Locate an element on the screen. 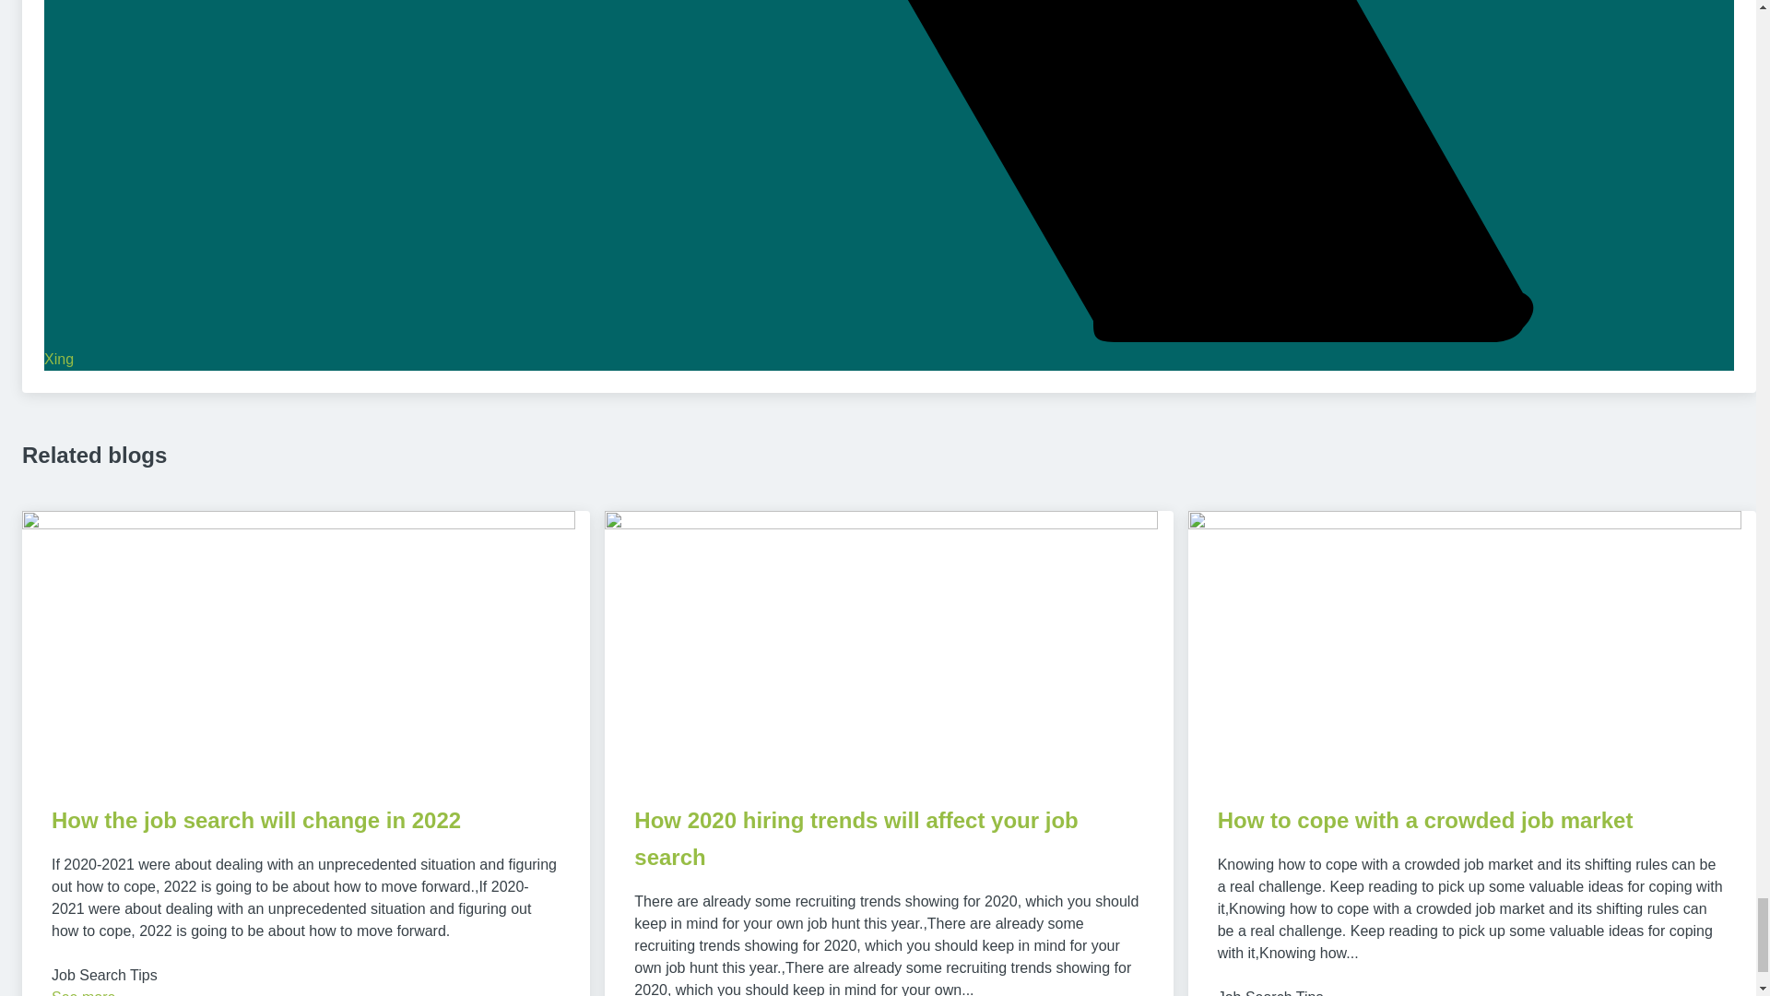 The width and height of the screenshot is (1770, 996). See more is located at coordinates (83, 992).